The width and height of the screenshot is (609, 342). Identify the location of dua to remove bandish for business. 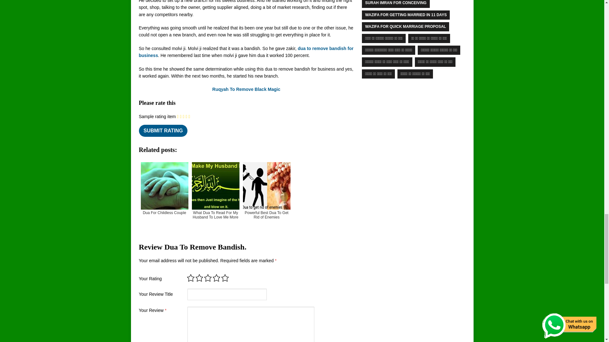
(246, 52).